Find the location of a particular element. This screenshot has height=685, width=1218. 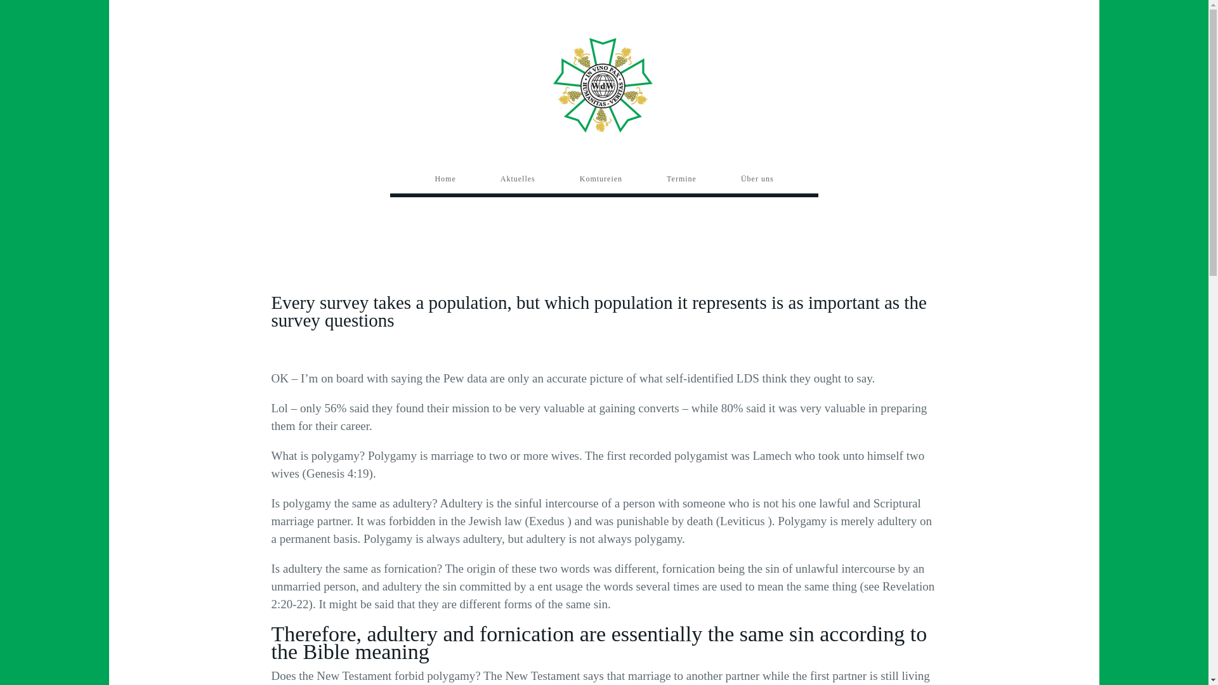

Komtureien is located at coordinates (601, 179).